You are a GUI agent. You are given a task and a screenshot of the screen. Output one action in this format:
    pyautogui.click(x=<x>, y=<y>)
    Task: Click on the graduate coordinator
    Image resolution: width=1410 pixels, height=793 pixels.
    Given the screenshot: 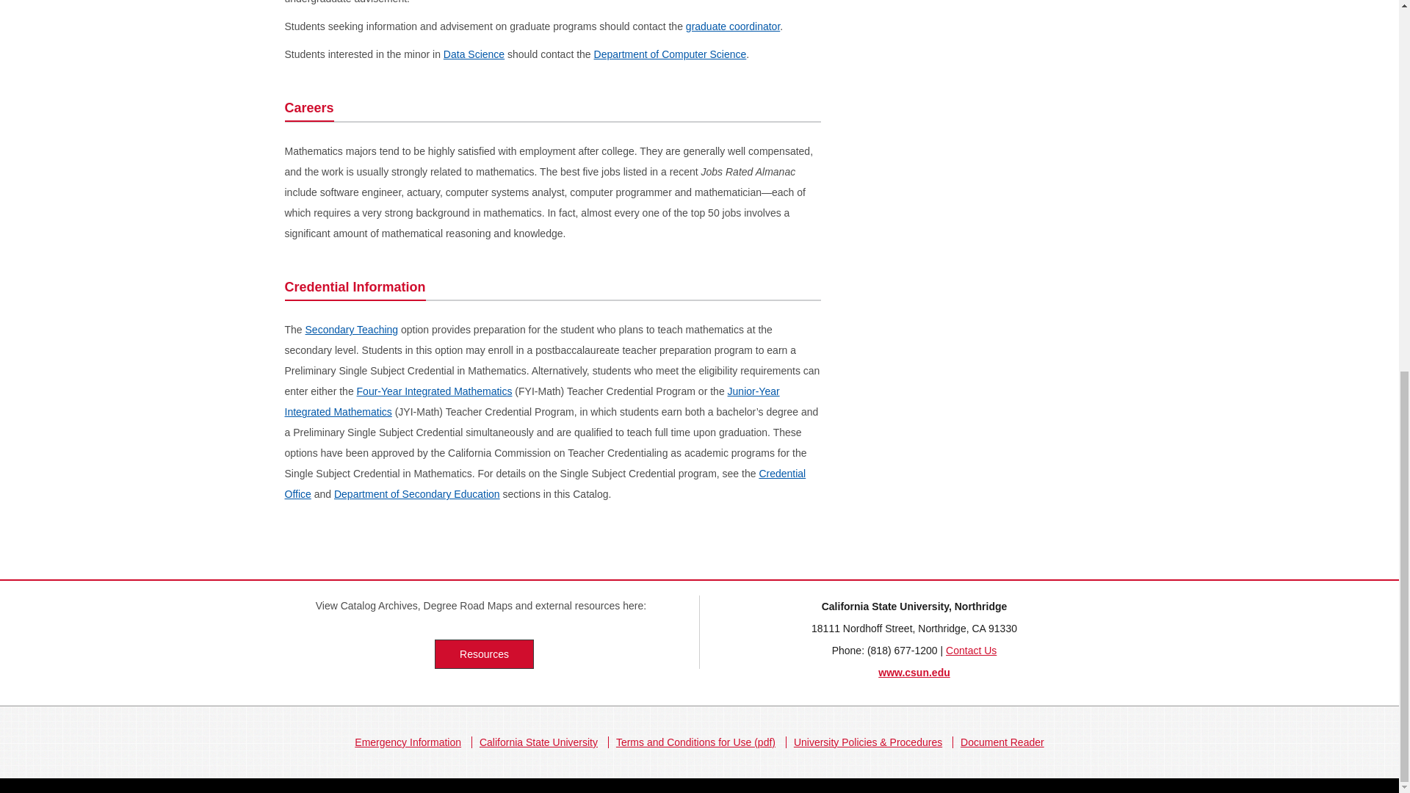 What is the action you would take?
    pyautogui.click(x=732, y=26)
    